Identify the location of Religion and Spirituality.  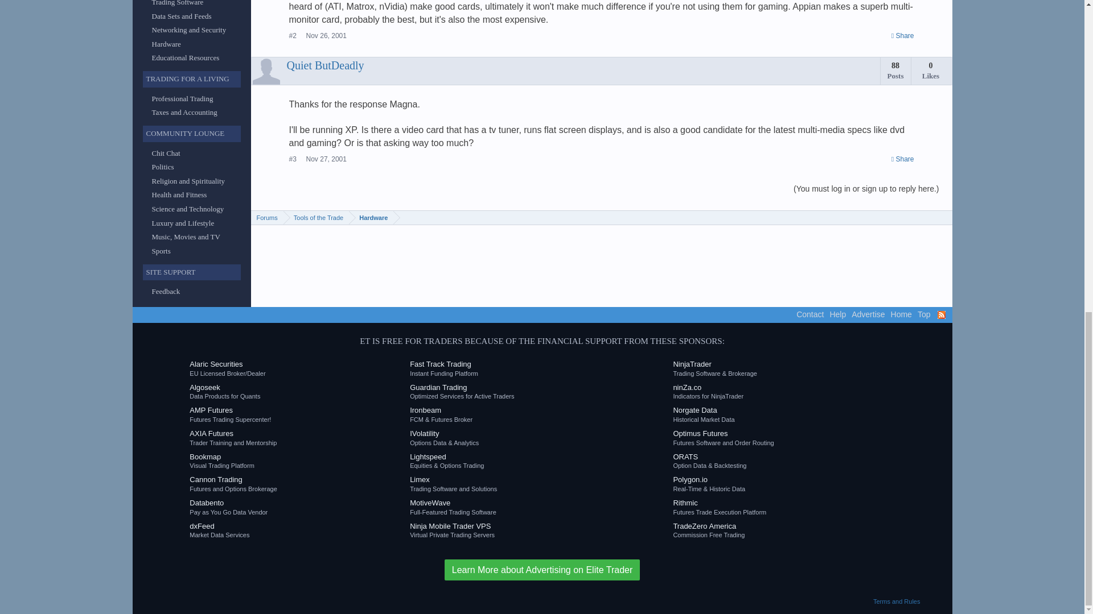
(188, 181).